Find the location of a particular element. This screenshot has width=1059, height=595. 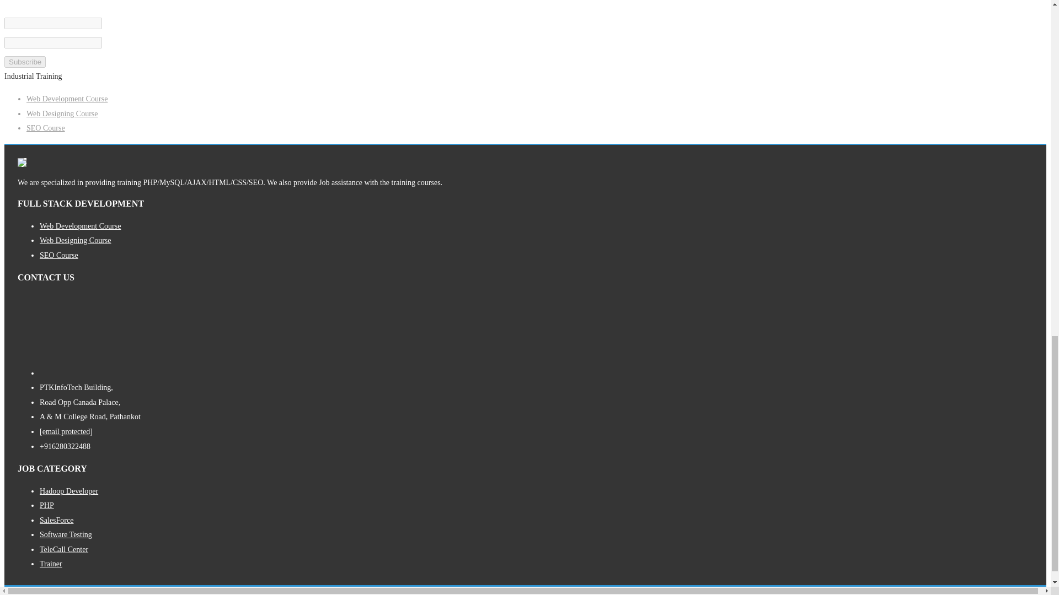

SEO Course is located at coordinates (45, 128).